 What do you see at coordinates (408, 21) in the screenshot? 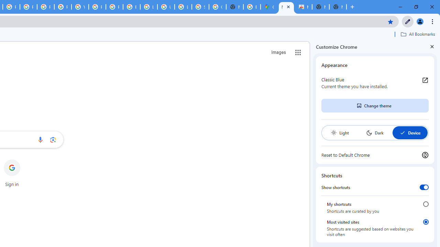
I see `Customize Chrome` at bounding box center [408, 21].